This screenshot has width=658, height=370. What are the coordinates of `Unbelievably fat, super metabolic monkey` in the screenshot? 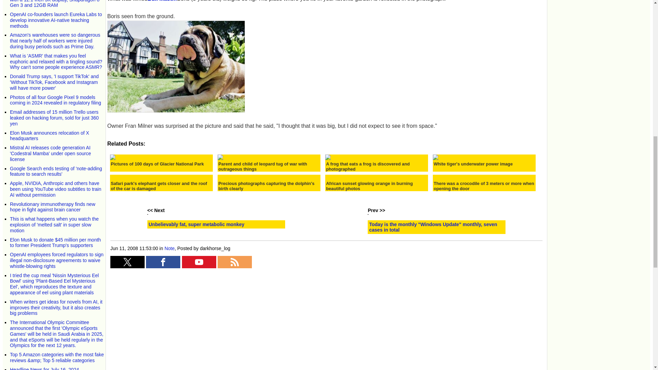 It's located at (196, 224).